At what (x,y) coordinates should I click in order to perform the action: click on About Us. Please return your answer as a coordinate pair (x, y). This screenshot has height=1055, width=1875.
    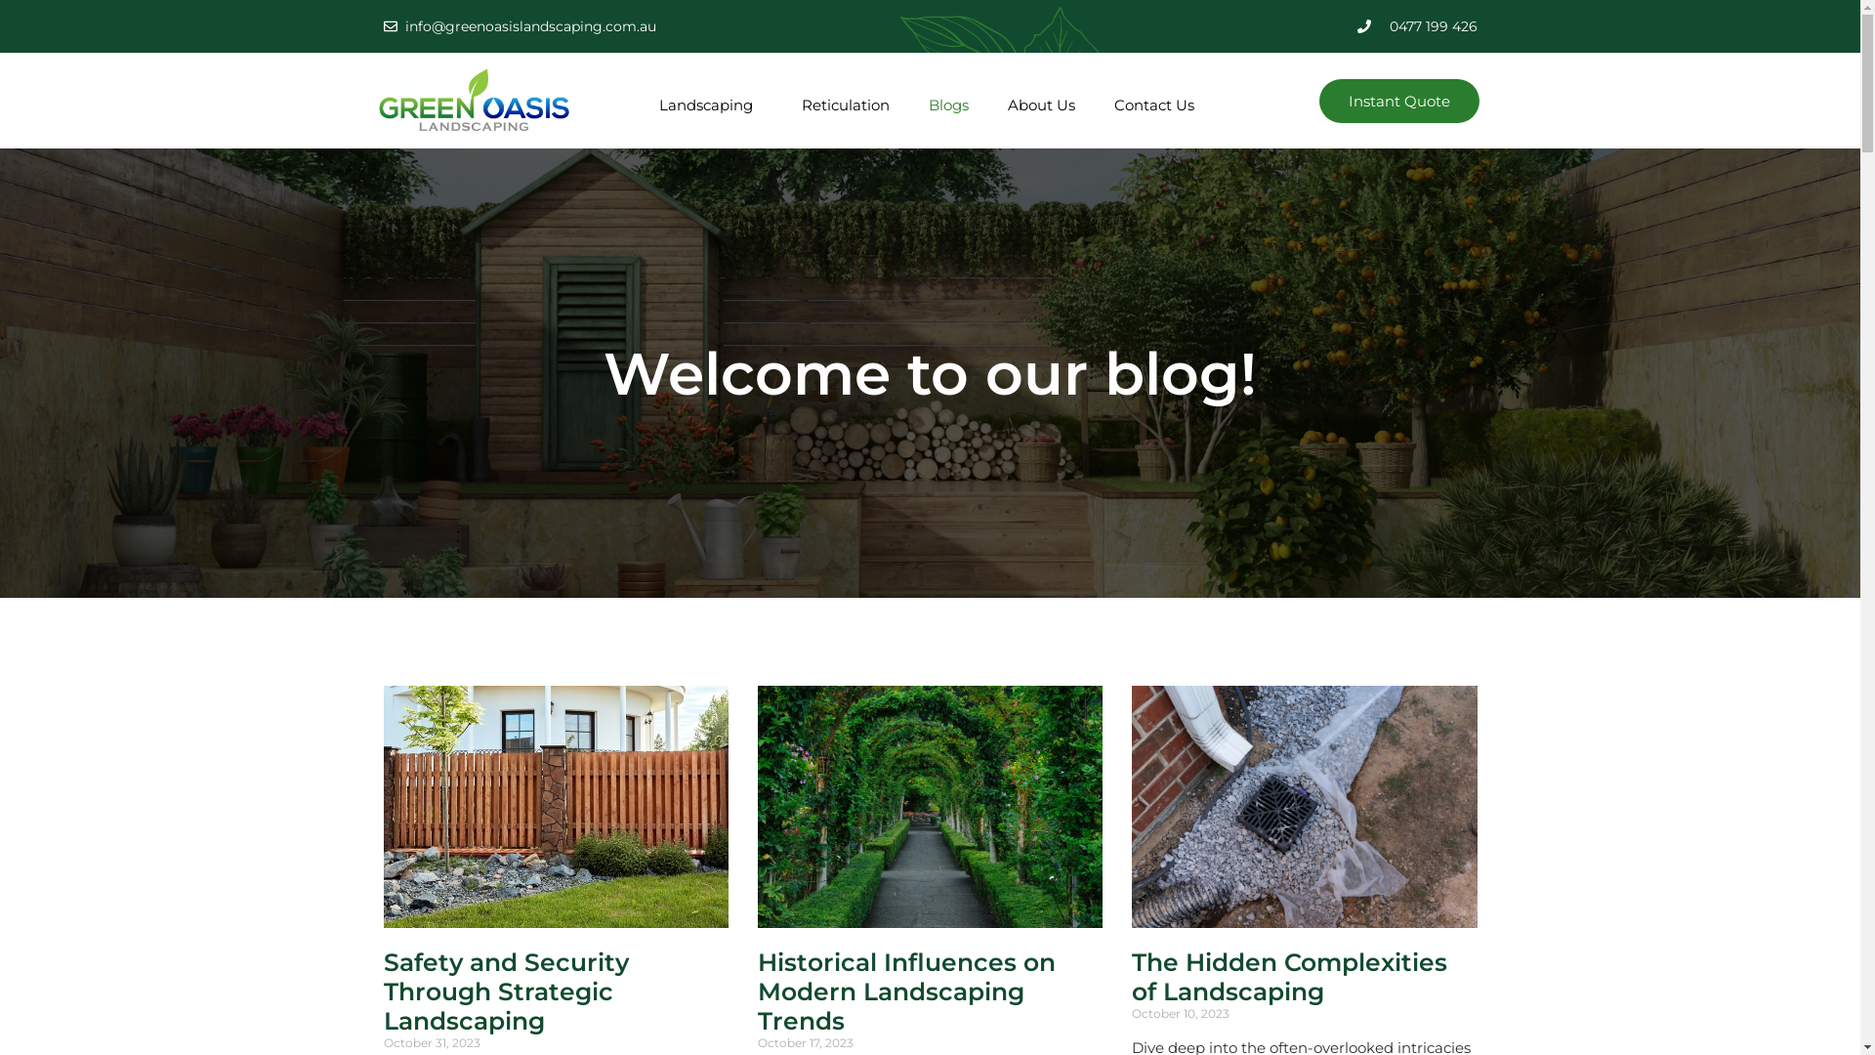
    Looking at the image, I should click on (1041, 105).